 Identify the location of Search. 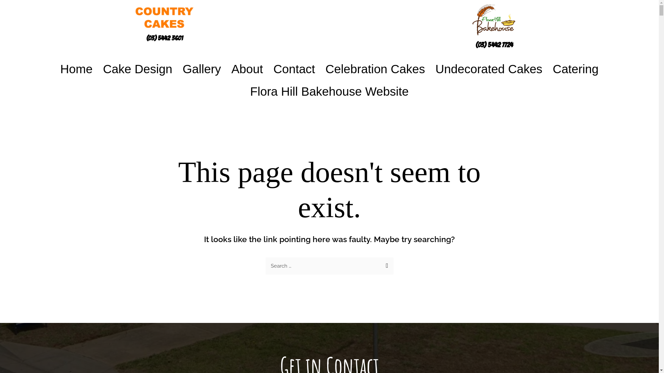
(385, 264).